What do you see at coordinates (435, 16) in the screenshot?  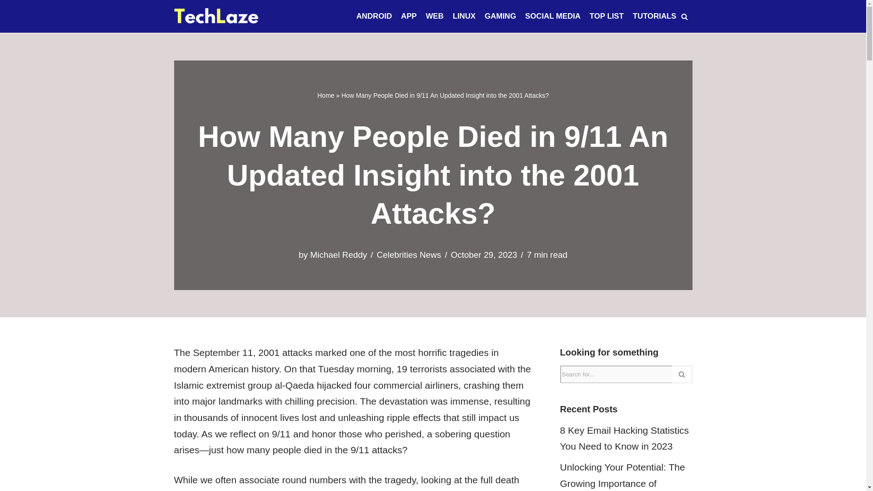 I see `WEB` at bounding box center [435, 16].